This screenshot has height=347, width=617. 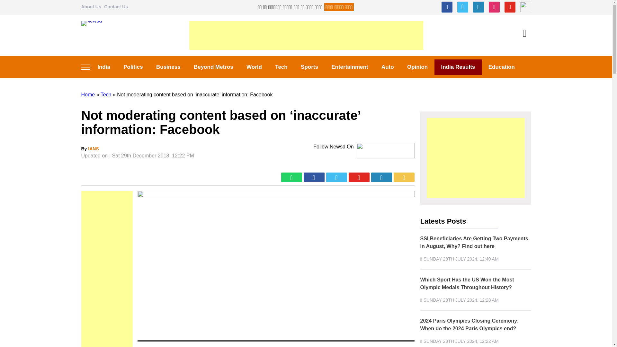 I want to click on Twitter, so click(x=462, y=7).